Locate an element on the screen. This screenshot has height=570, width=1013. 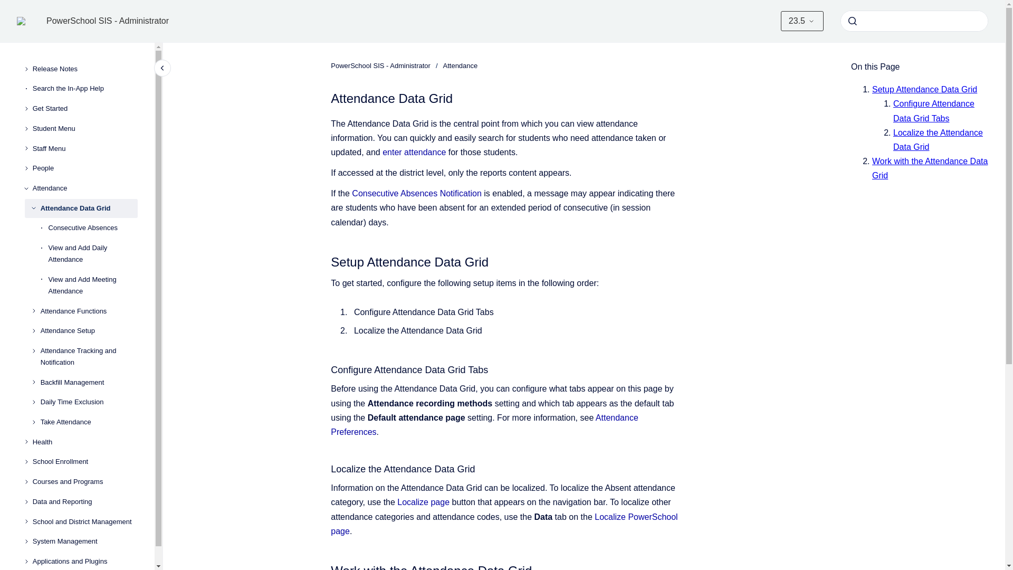
Attendance Data Grid is located at coordinates (89, 208).